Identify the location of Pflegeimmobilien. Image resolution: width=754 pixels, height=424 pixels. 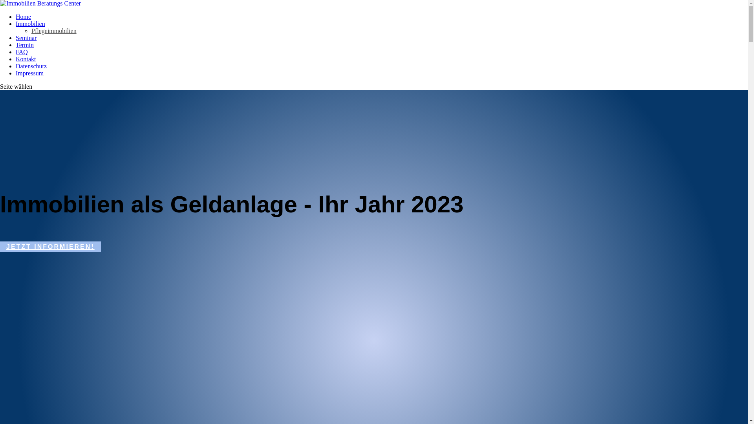
(54, 31).